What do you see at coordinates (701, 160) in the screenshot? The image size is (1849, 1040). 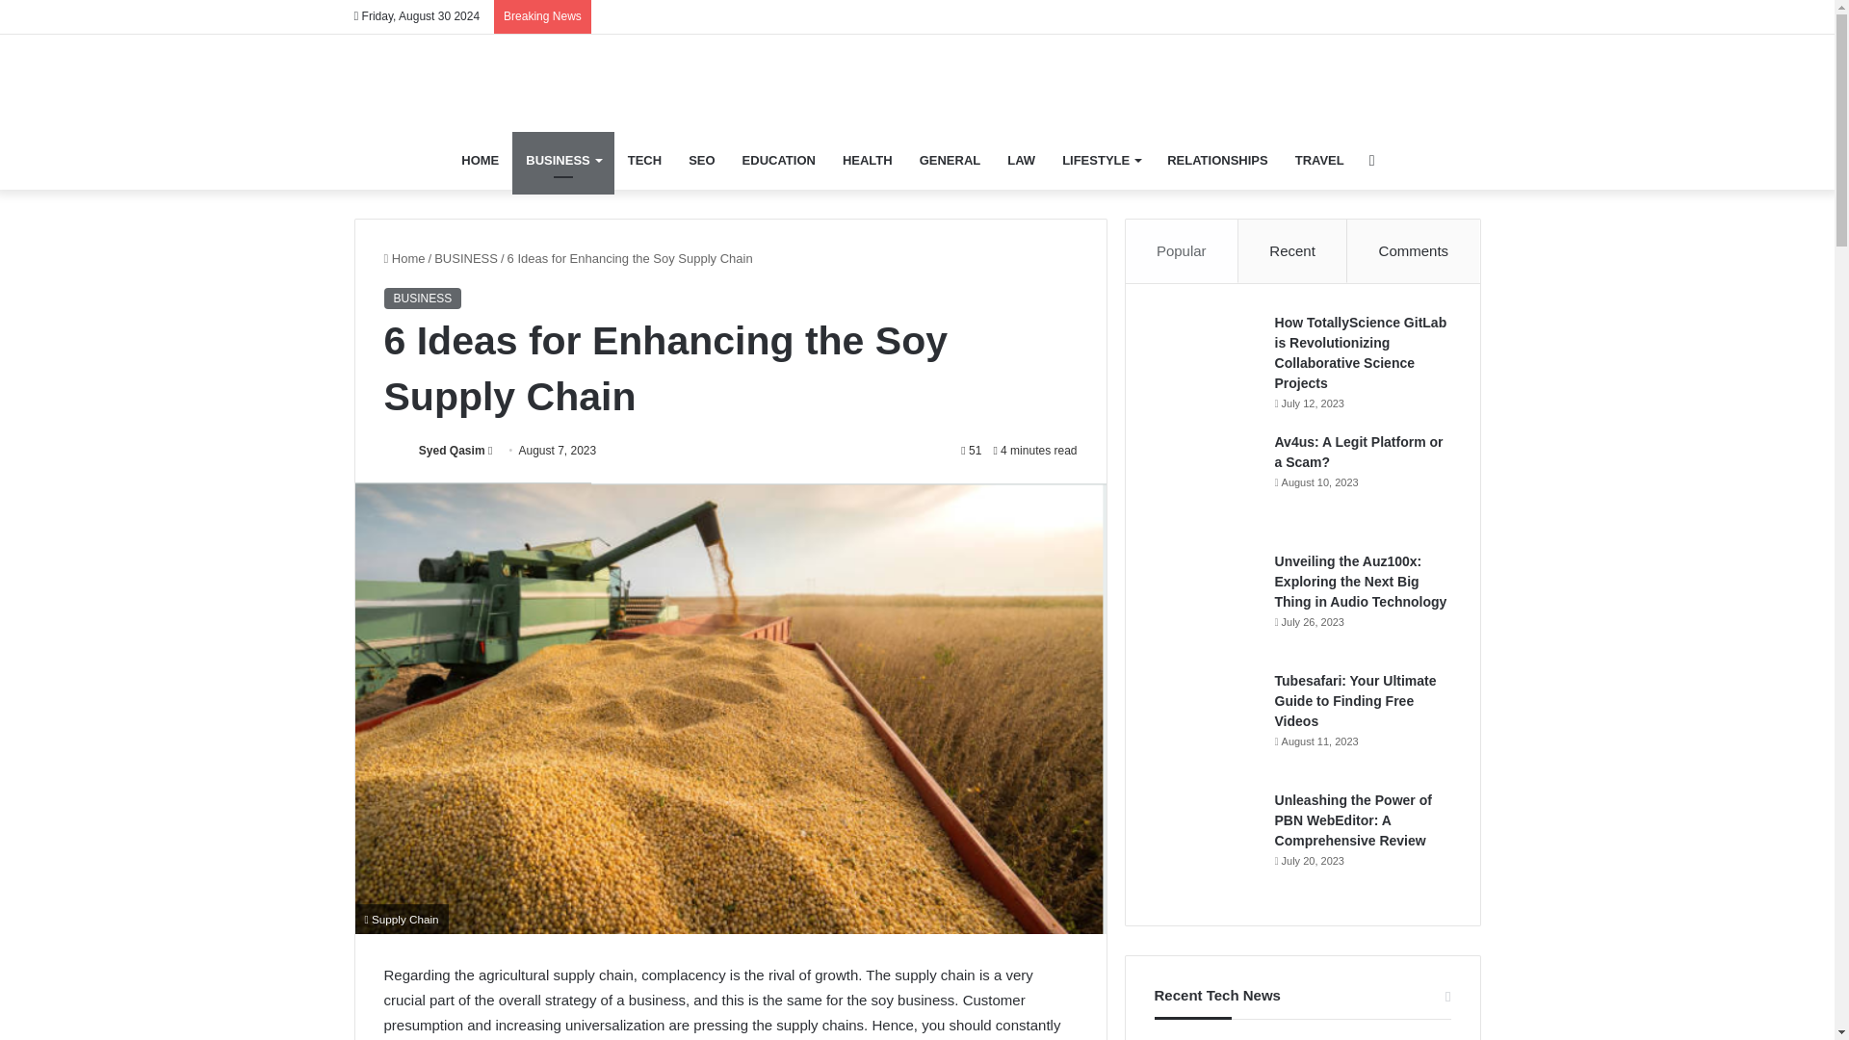 I see `SEO` at bounding box center [701, 160].